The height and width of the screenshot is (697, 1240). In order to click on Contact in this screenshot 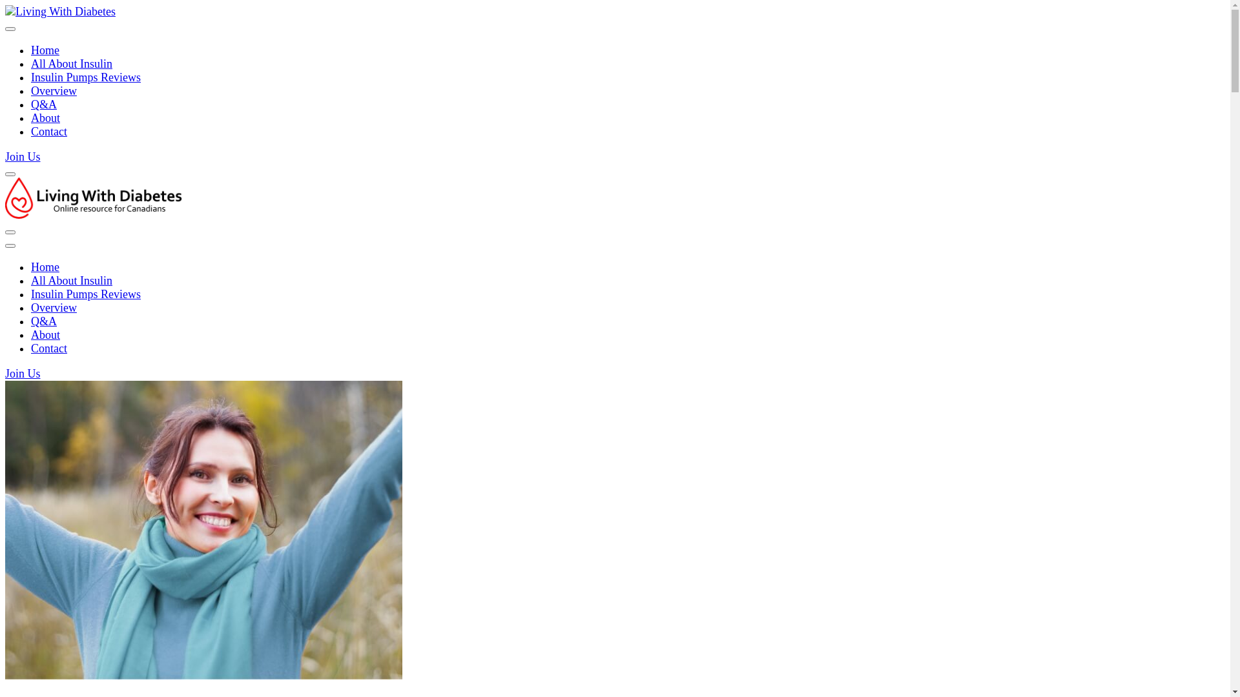, I will do `click(49, 132)`.